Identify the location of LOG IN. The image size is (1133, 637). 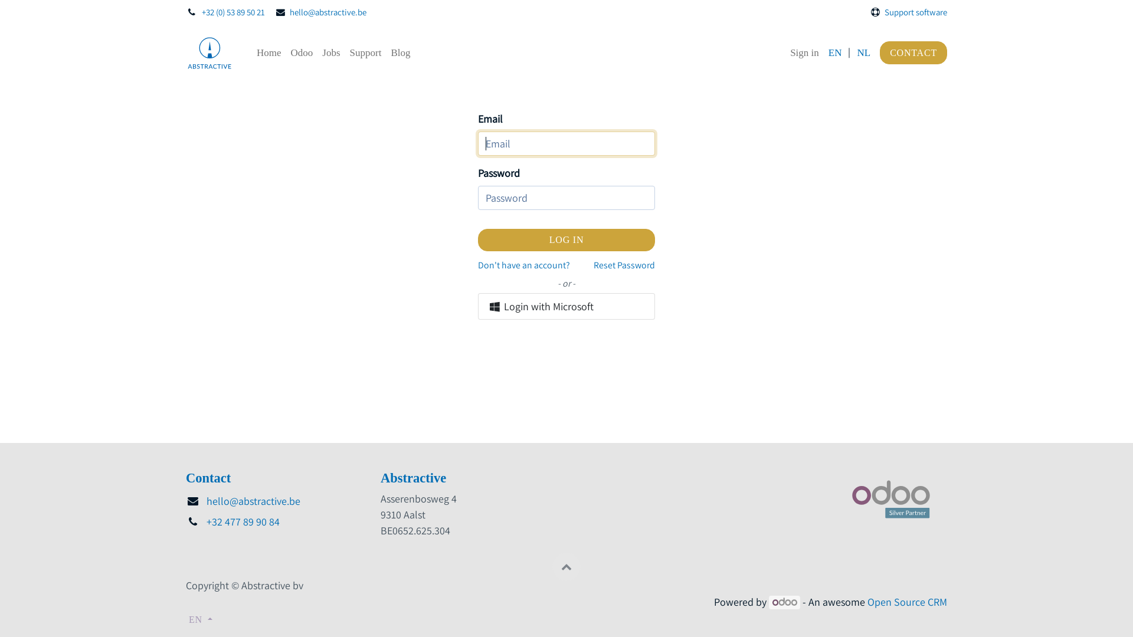
(566, 240).